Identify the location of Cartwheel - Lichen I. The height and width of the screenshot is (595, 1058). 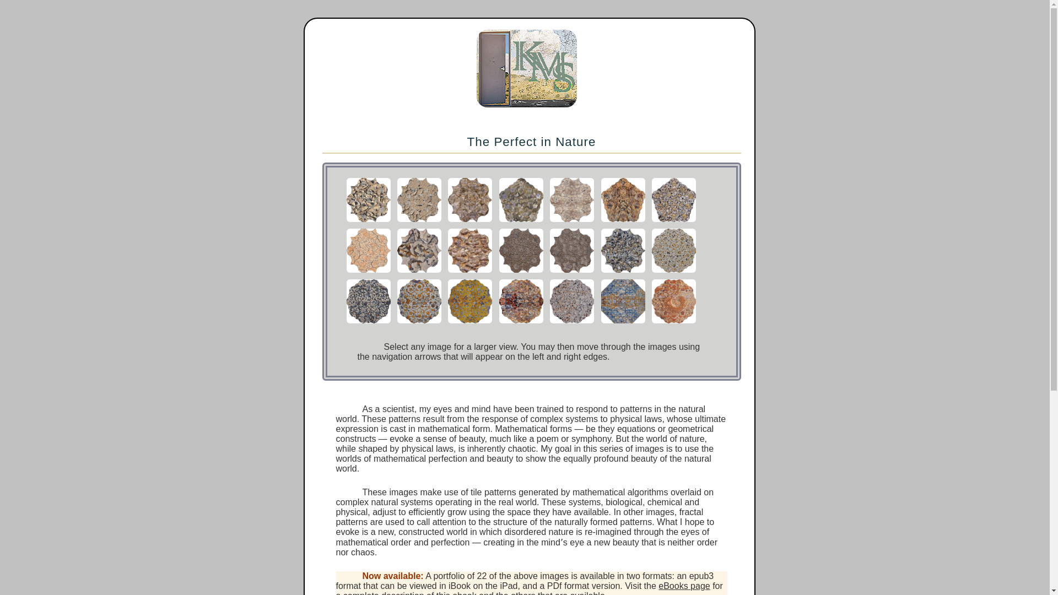
(419, 323).